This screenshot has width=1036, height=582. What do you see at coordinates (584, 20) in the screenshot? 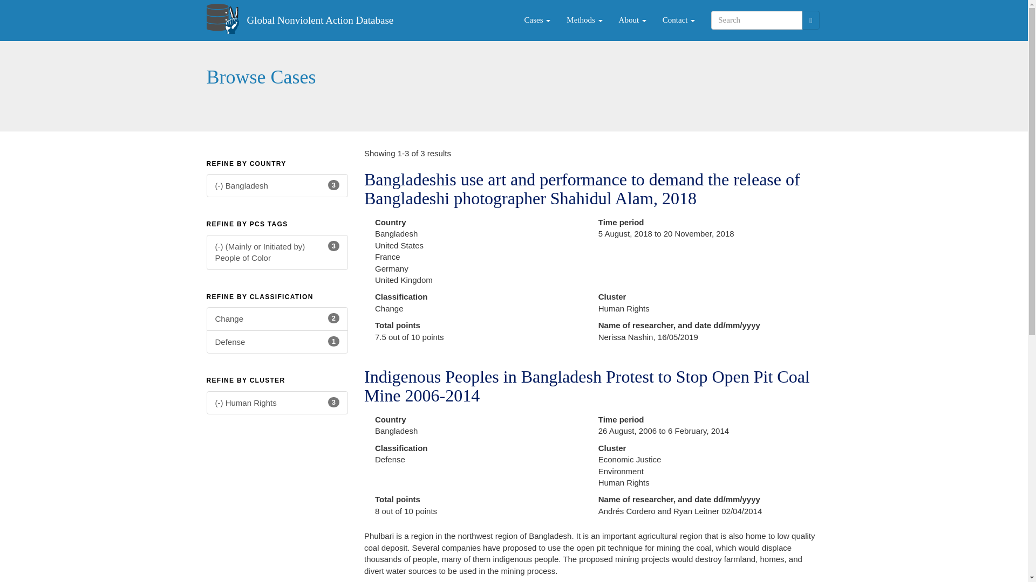
I see `Methods` at bounding box center [584, 20].